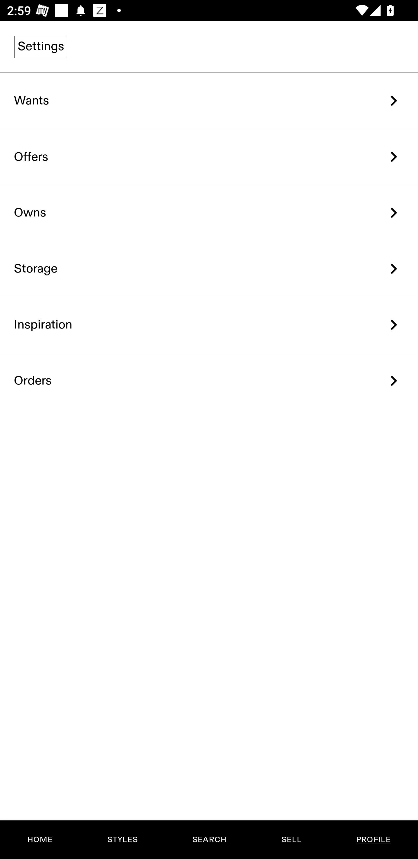  I want to click on PROFILE, so click(373, 840).